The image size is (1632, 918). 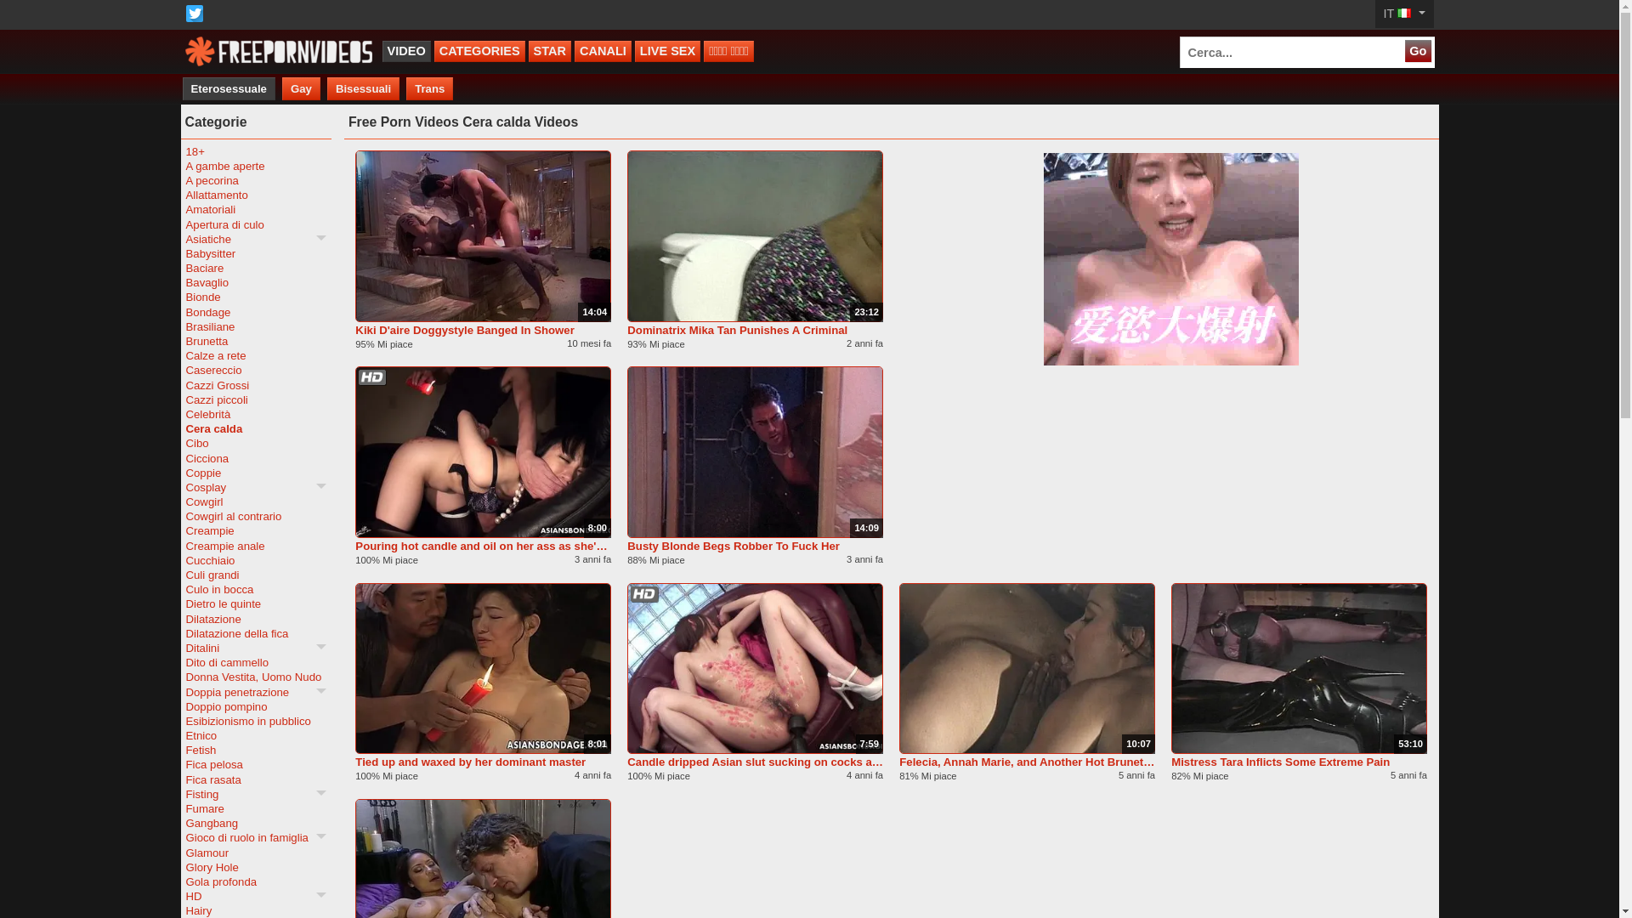 I want to click on HD, so click(x=256, y=896).